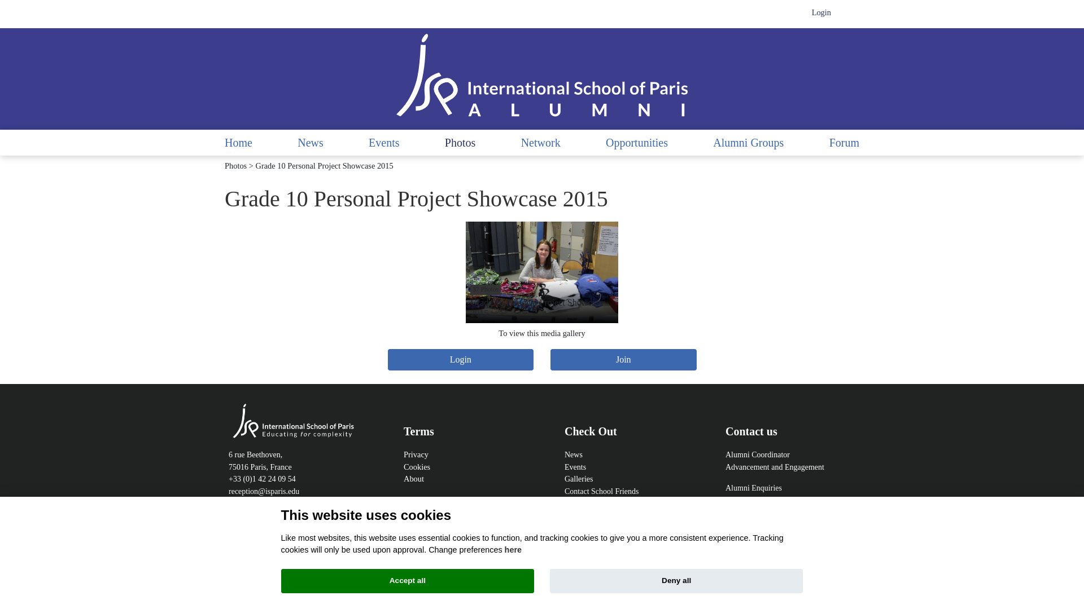 Image resolution: width=1084 pixels, height=609 pixels. What do you see at coordinates (579, 485) in the screenshot?
I see `Galleries` at bounding box center [579, 485].